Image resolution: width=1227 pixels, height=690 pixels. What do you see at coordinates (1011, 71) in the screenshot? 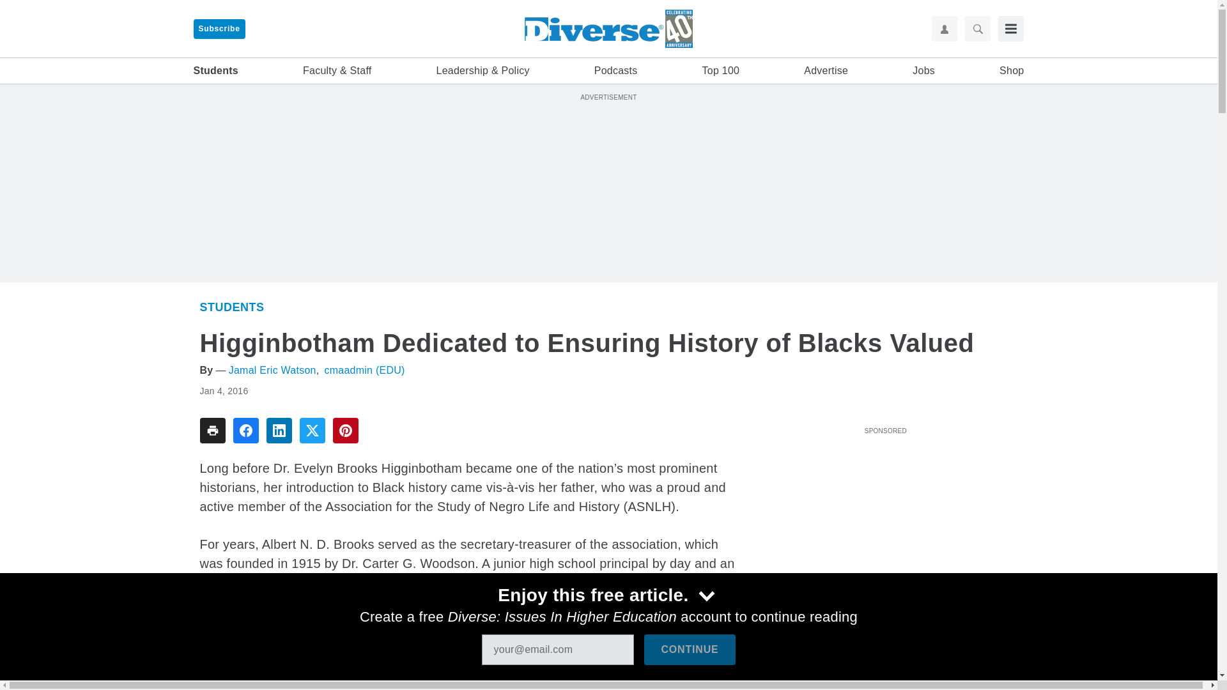
I see `Shop` at bounding box center [1011, 71].